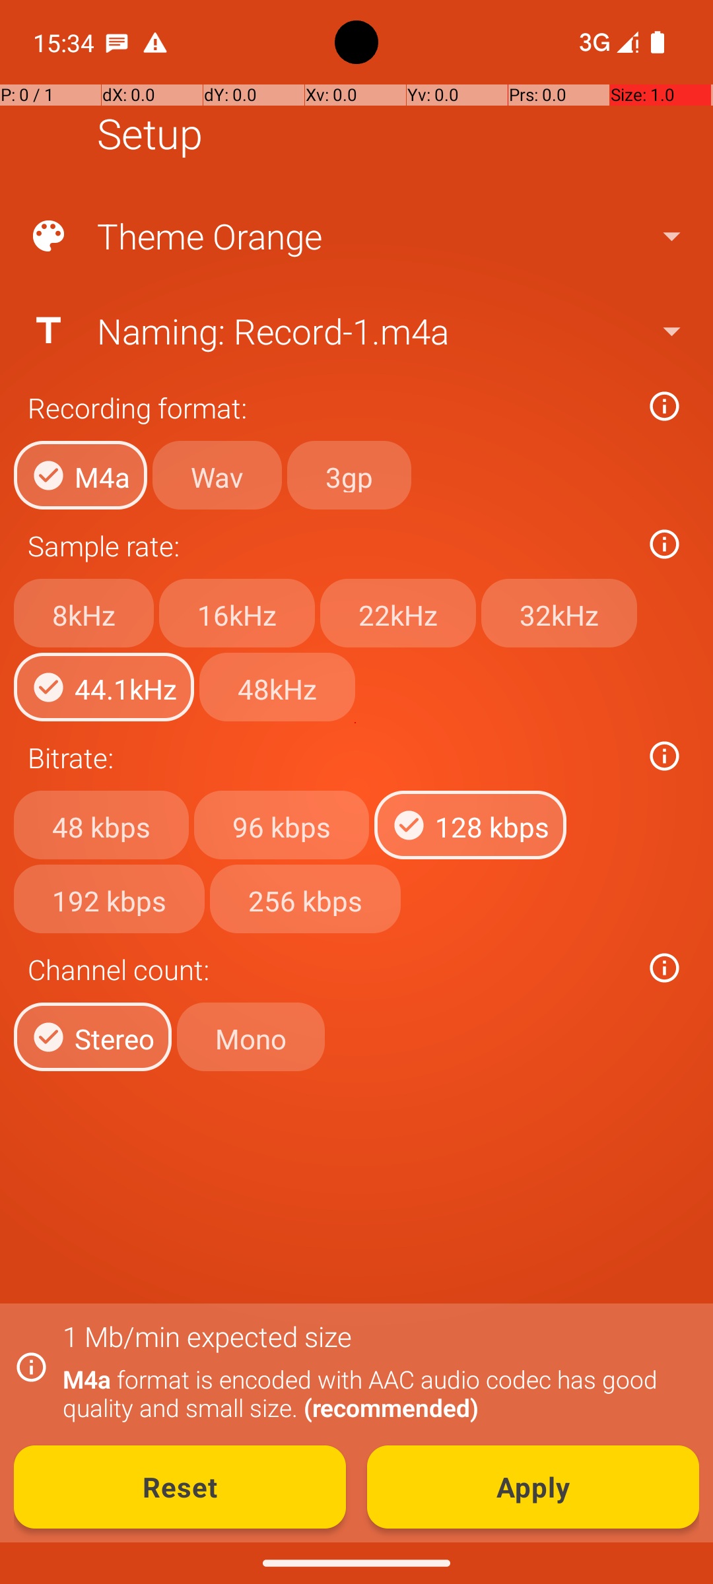  Describe the element at coordinates (84, 613) in the screenshot. I see `8kHz` at that location.